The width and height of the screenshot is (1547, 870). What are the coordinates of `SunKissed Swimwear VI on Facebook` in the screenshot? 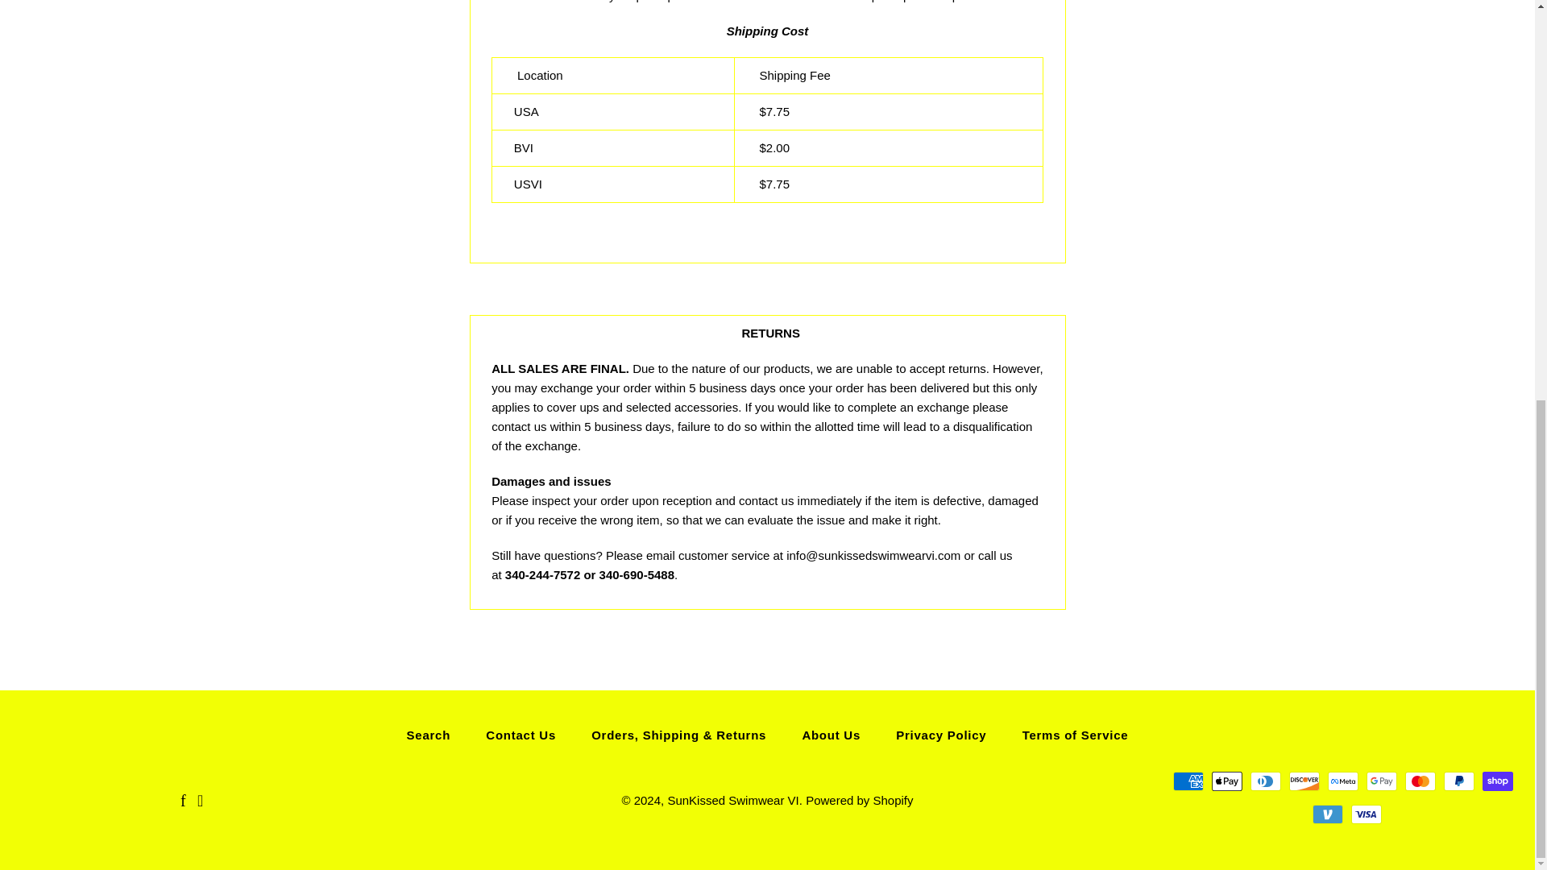 It's located at (183, 802).